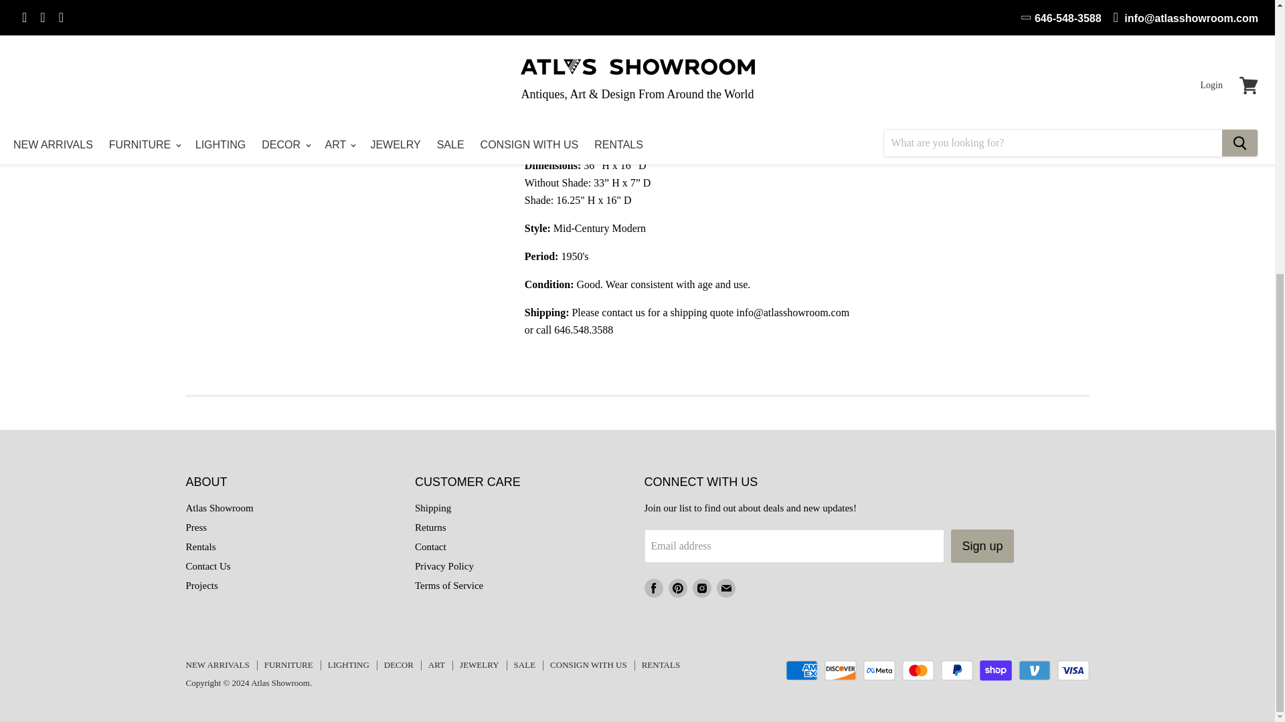 The width and height of the screenshot is (1285, 722). I want to click on Discover, so click(841, 671).